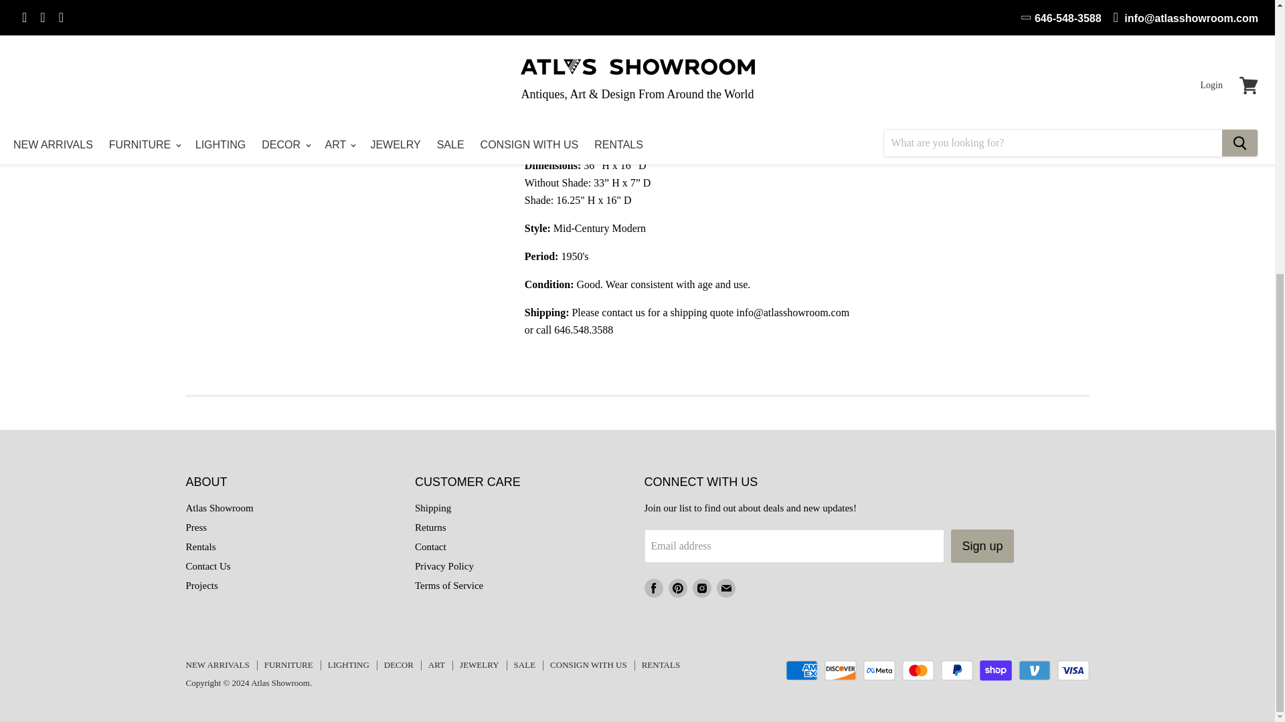 The width and height of the screenshot is (1285, 722). I want to click on Discover, so click(841, 671).